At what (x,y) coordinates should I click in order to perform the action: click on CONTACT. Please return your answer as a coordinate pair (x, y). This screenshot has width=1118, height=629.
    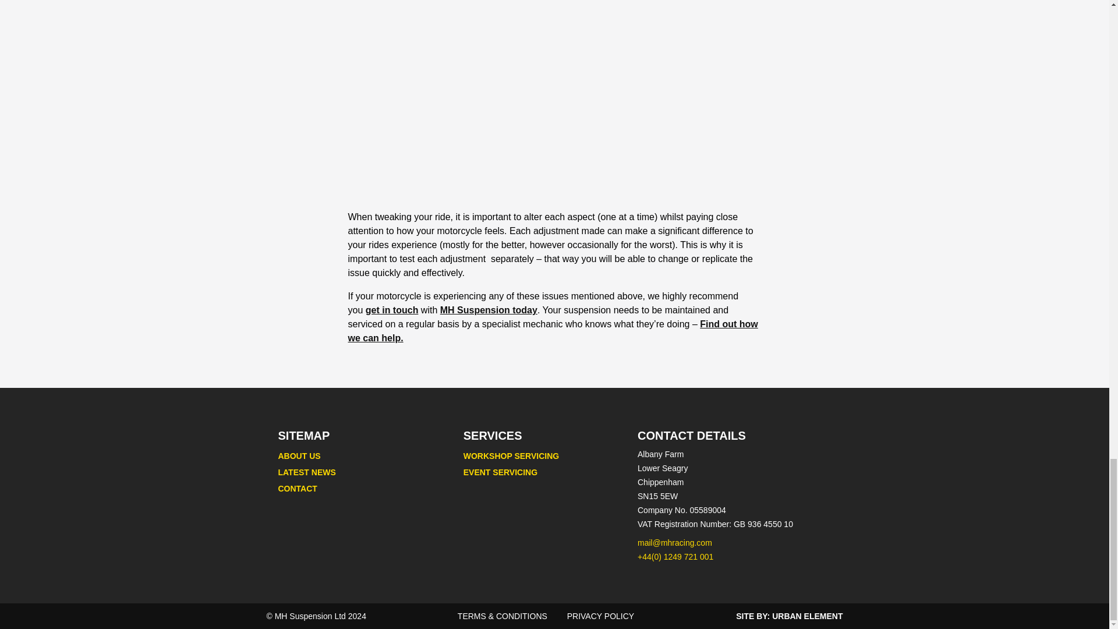
    Looking at the image, I should click on (298, 488).